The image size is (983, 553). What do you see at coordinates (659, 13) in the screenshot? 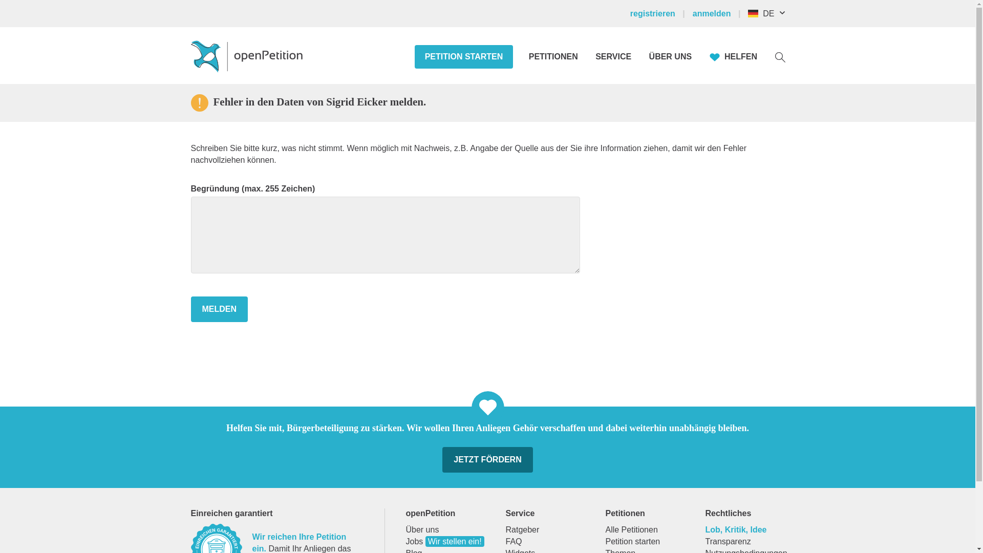
I see `registrieren` at bounding box center [659, 13].